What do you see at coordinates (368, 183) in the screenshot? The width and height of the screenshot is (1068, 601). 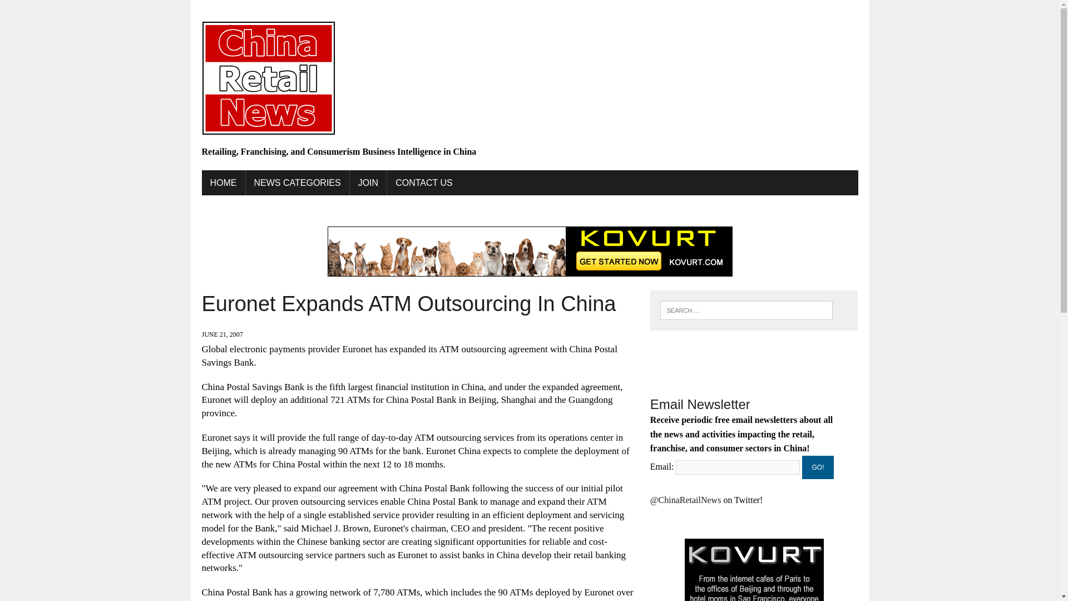 I see `JOIN` at bounding box center [368, 183].